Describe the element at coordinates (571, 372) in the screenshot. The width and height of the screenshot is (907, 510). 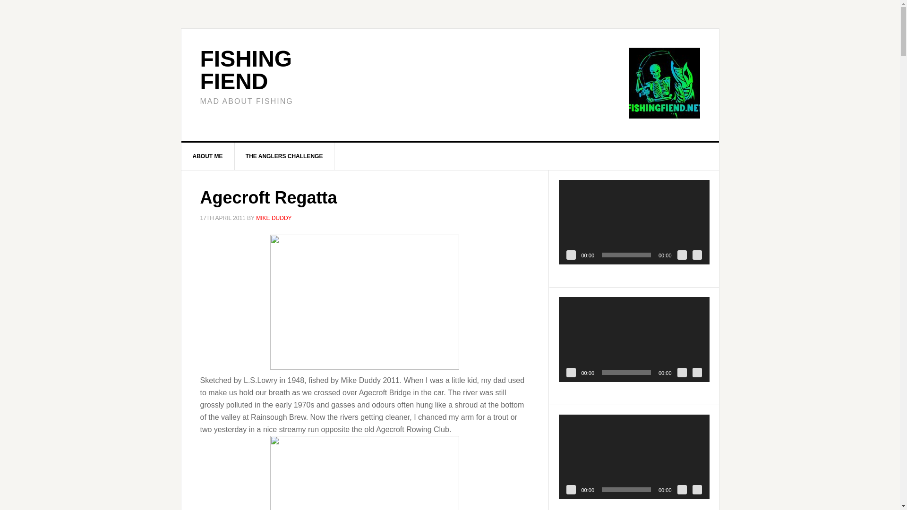
I see `Play` at that location.